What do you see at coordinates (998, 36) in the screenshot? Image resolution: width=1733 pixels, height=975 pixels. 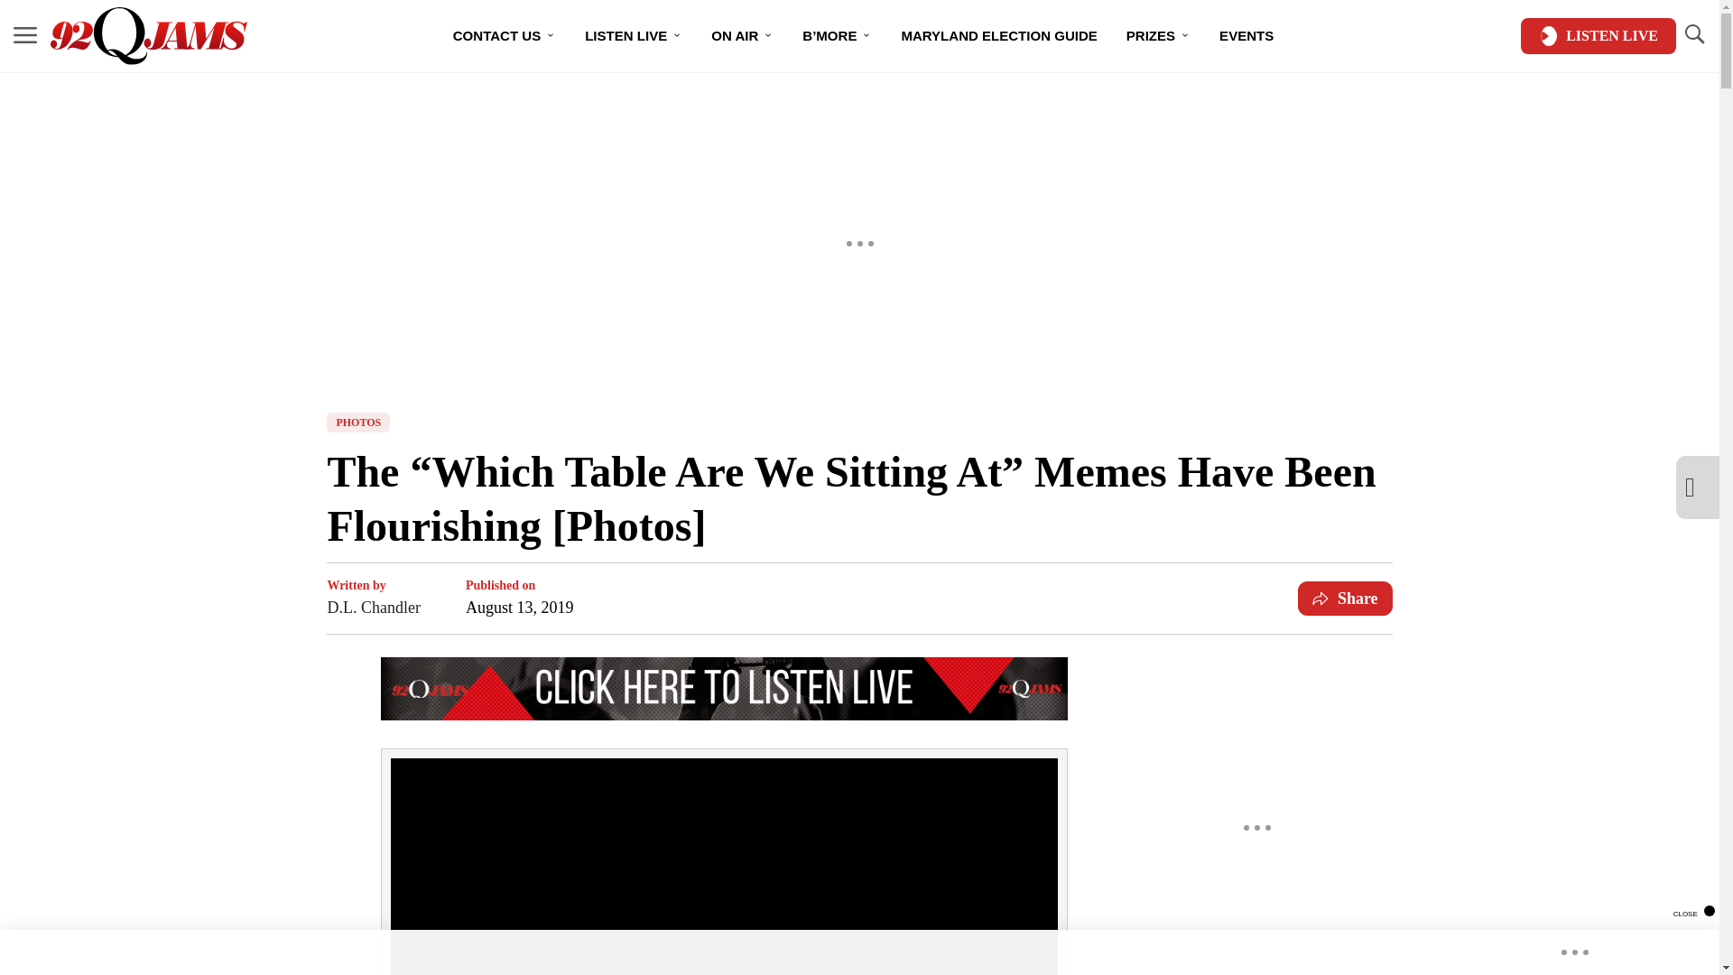 I see `MARYLAND ELECTION GUIDE` at bounding box center [998, 36].